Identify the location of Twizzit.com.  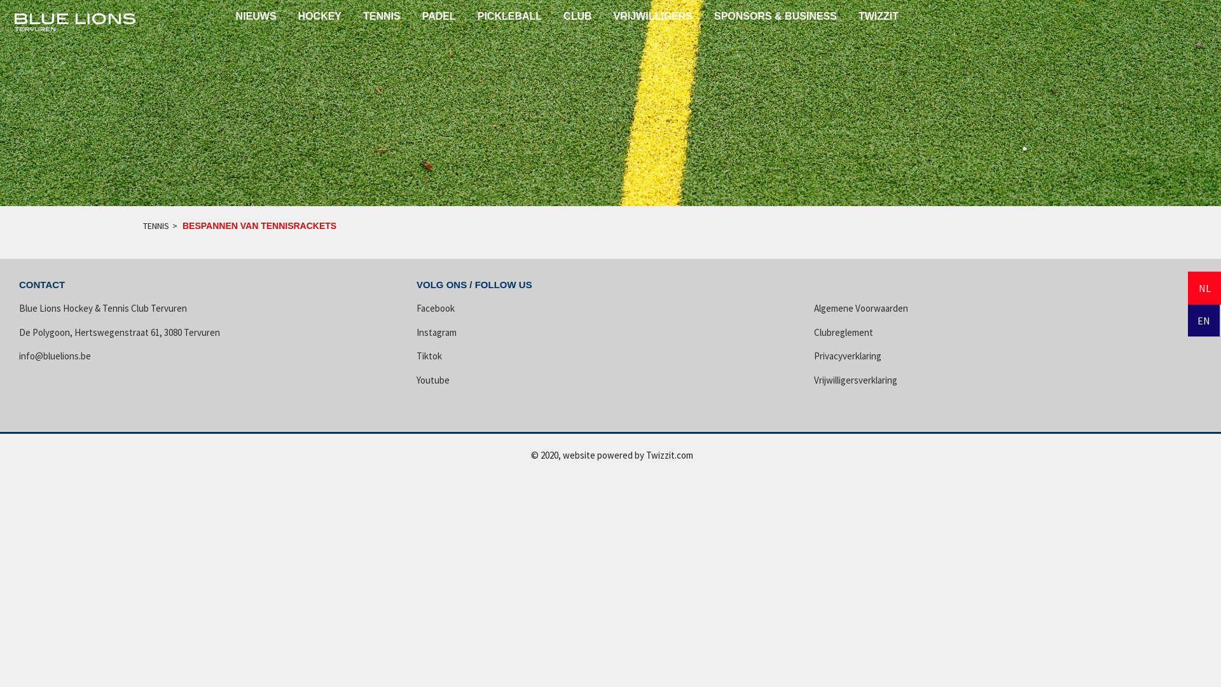
(670, 455).